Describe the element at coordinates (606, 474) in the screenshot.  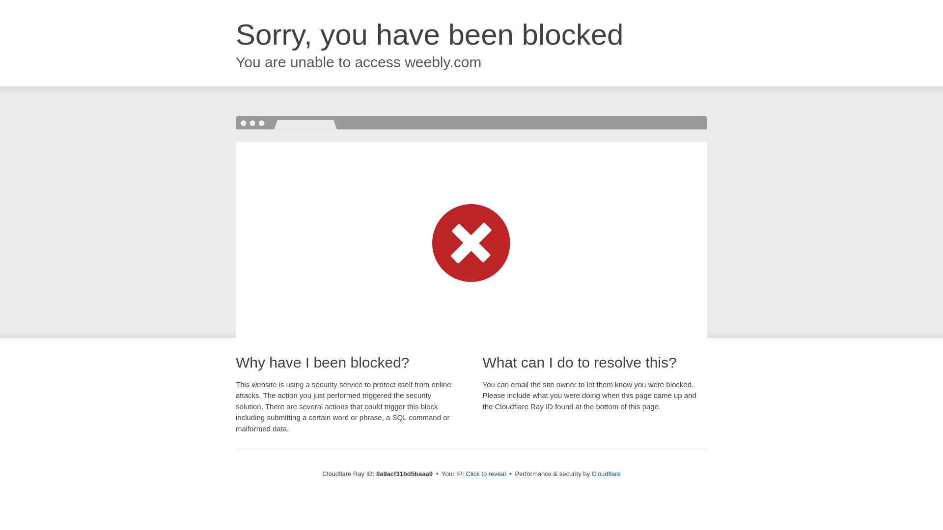
I see `Cloudflare` at that location.